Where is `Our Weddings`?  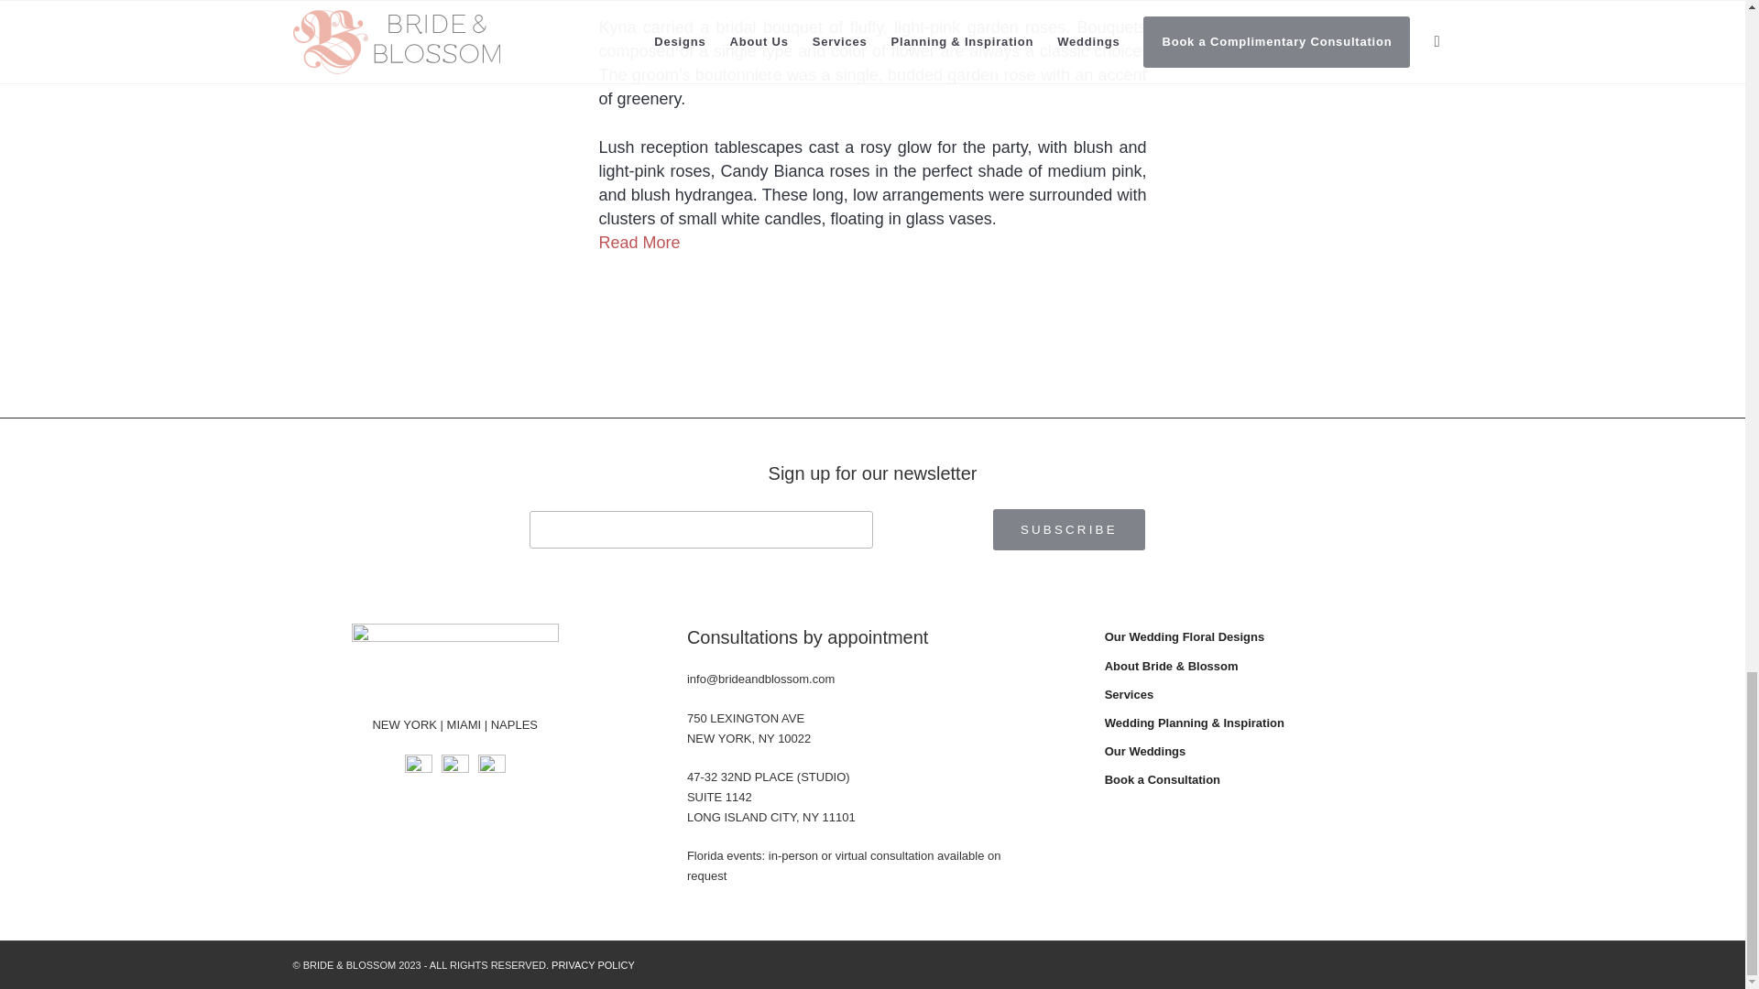
Our Weddings is located at coordinates (1278, 752).